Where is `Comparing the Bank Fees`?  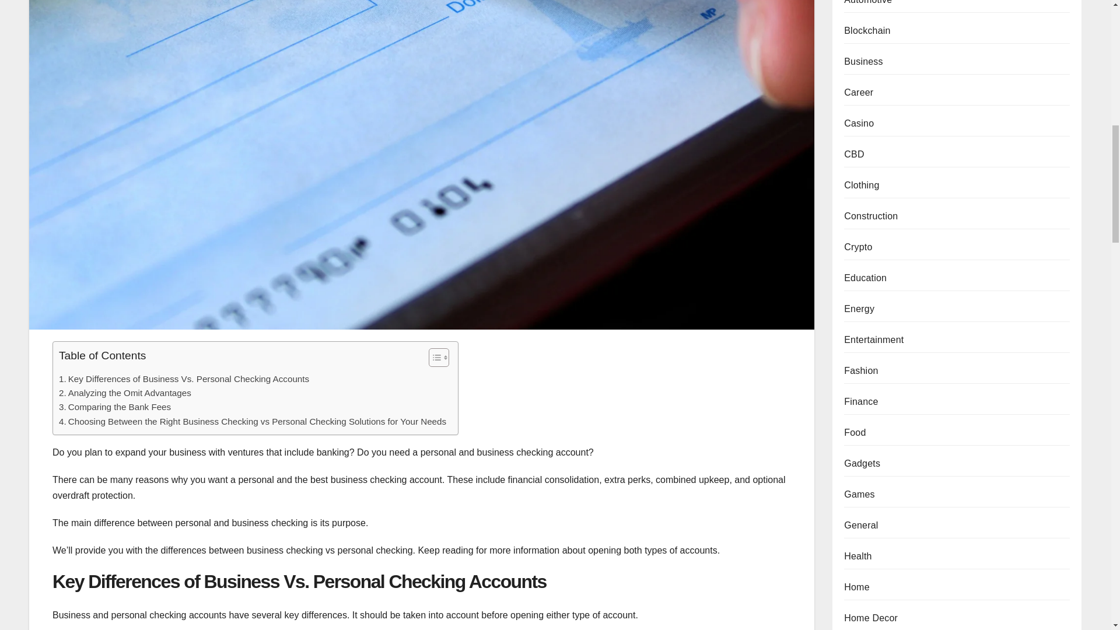 Comparing the Bank Fees is located at coordinates (115, 407).